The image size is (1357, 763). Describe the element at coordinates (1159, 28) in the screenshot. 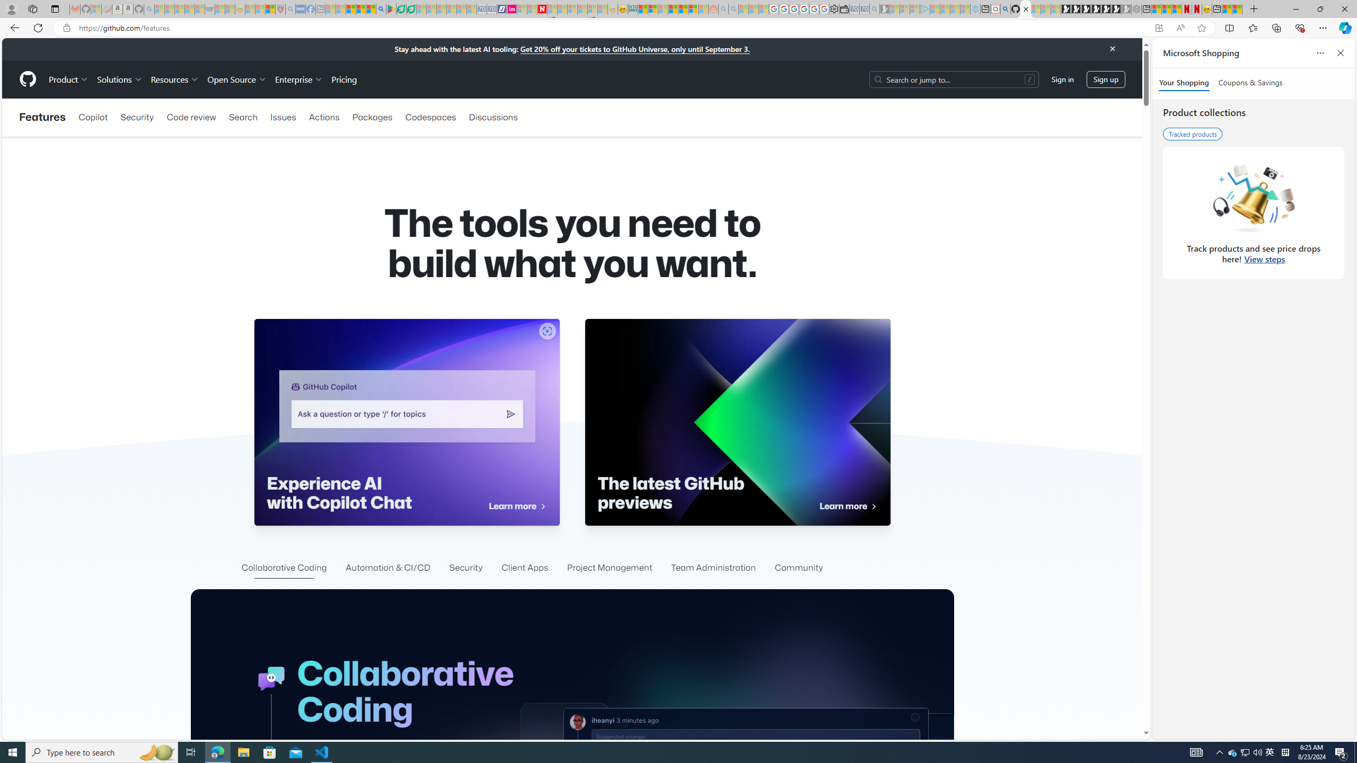

I see `App available. Install GitHub` at that location.